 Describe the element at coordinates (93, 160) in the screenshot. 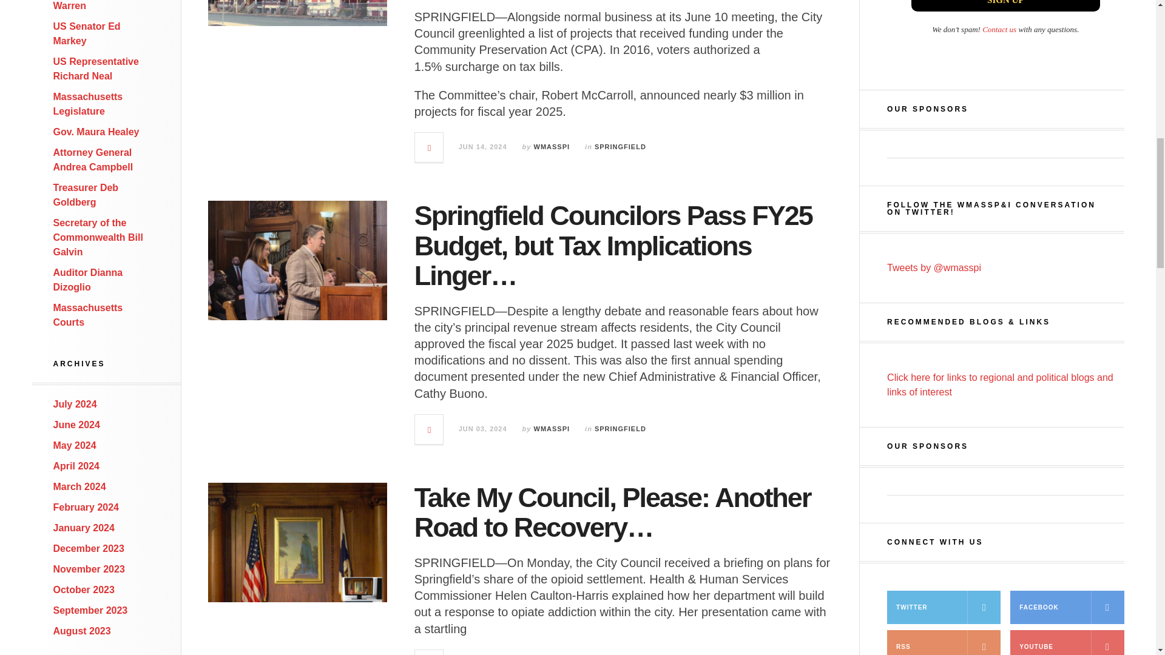

I see `Attorney General Andrea Campbell` at that location.